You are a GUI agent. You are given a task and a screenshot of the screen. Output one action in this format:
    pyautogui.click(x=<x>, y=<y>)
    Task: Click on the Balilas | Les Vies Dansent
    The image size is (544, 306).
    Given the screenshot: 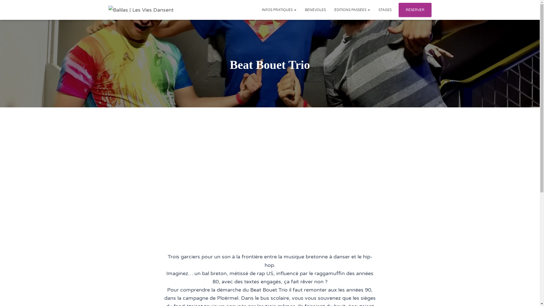 What is the action you would take?
    pyautogui.click(x=141, y=10)
    